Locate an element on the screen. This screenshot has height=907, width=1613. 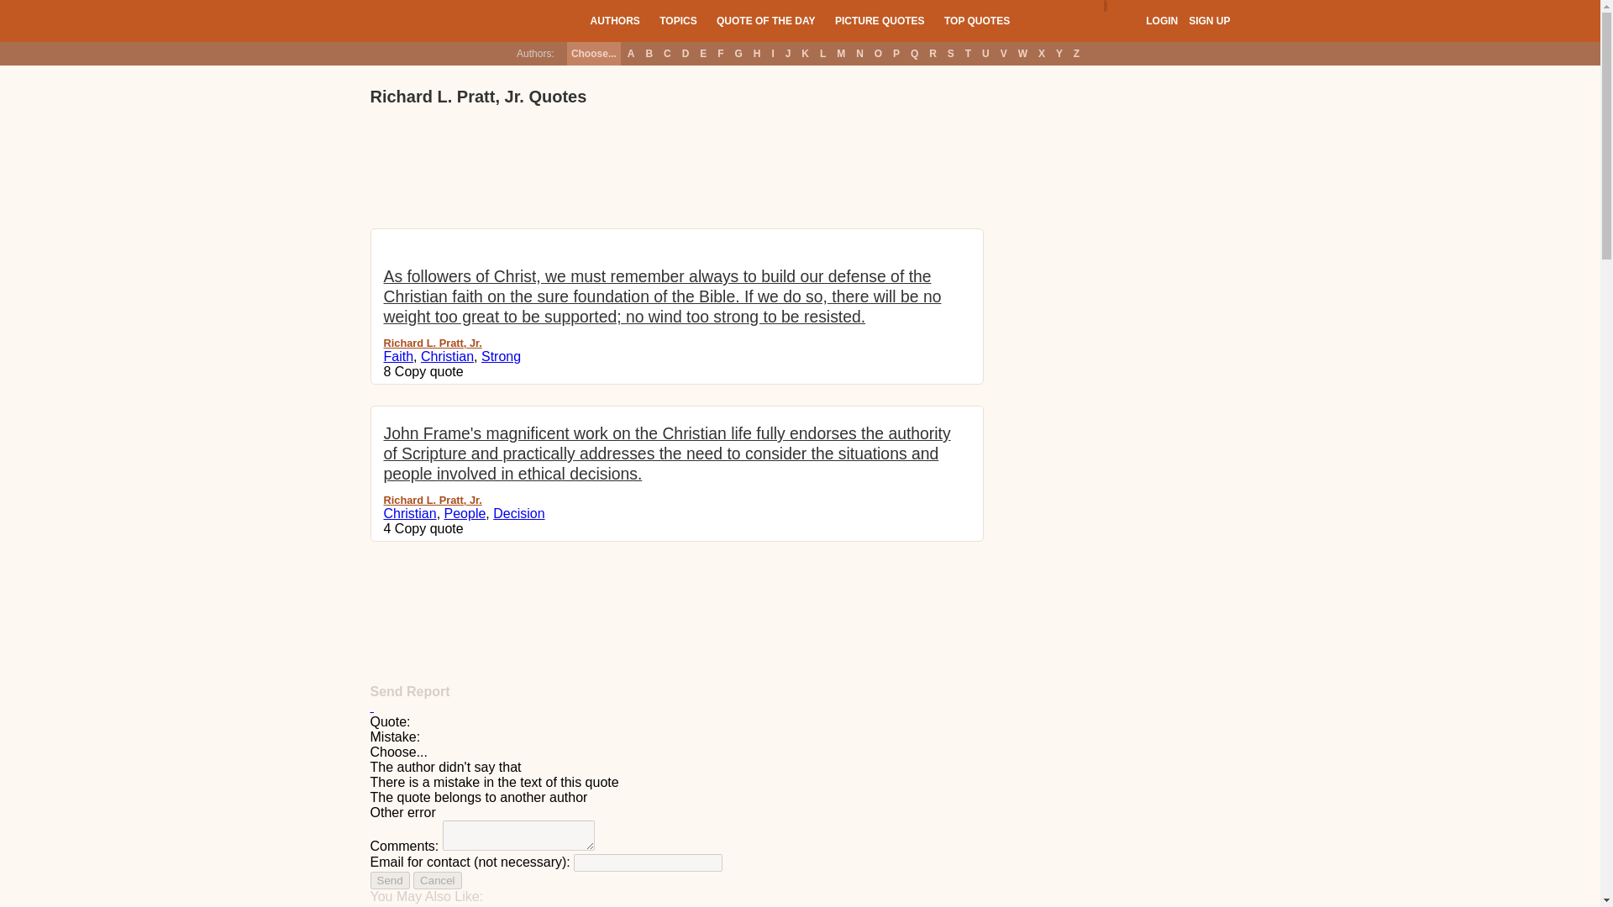
PICTURE QUOTES is located at coordinates (880, 20).